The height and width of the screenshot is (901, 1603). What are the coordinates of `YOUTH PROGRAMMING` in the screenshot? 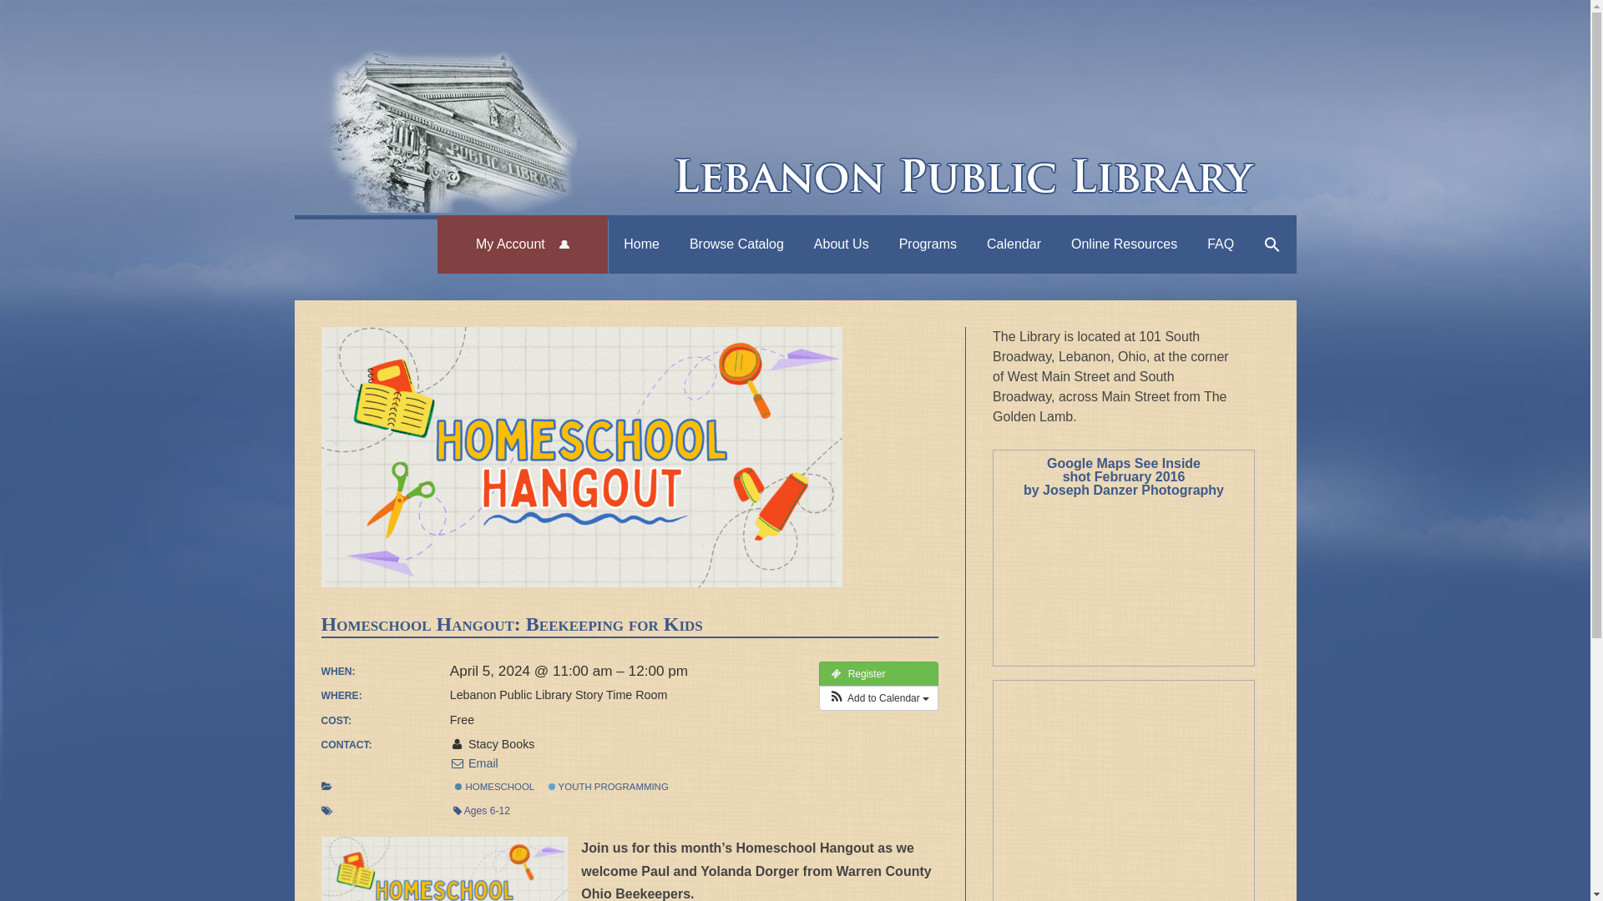 It's located at (608, 787).